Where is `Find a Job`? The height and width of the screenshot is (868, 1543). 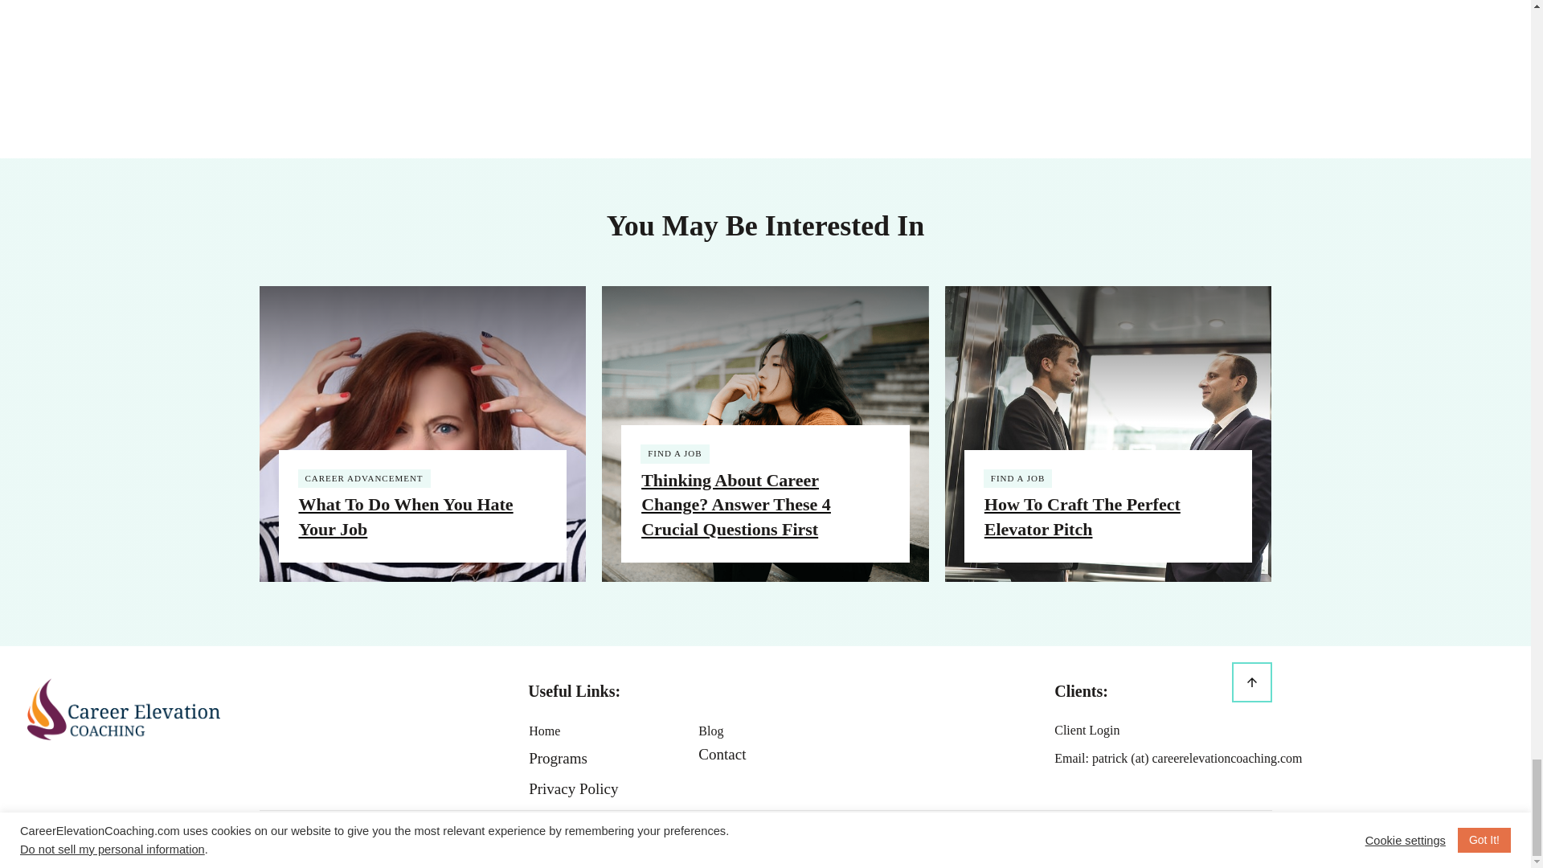 Find a Job is located at coordinates (675, 453).